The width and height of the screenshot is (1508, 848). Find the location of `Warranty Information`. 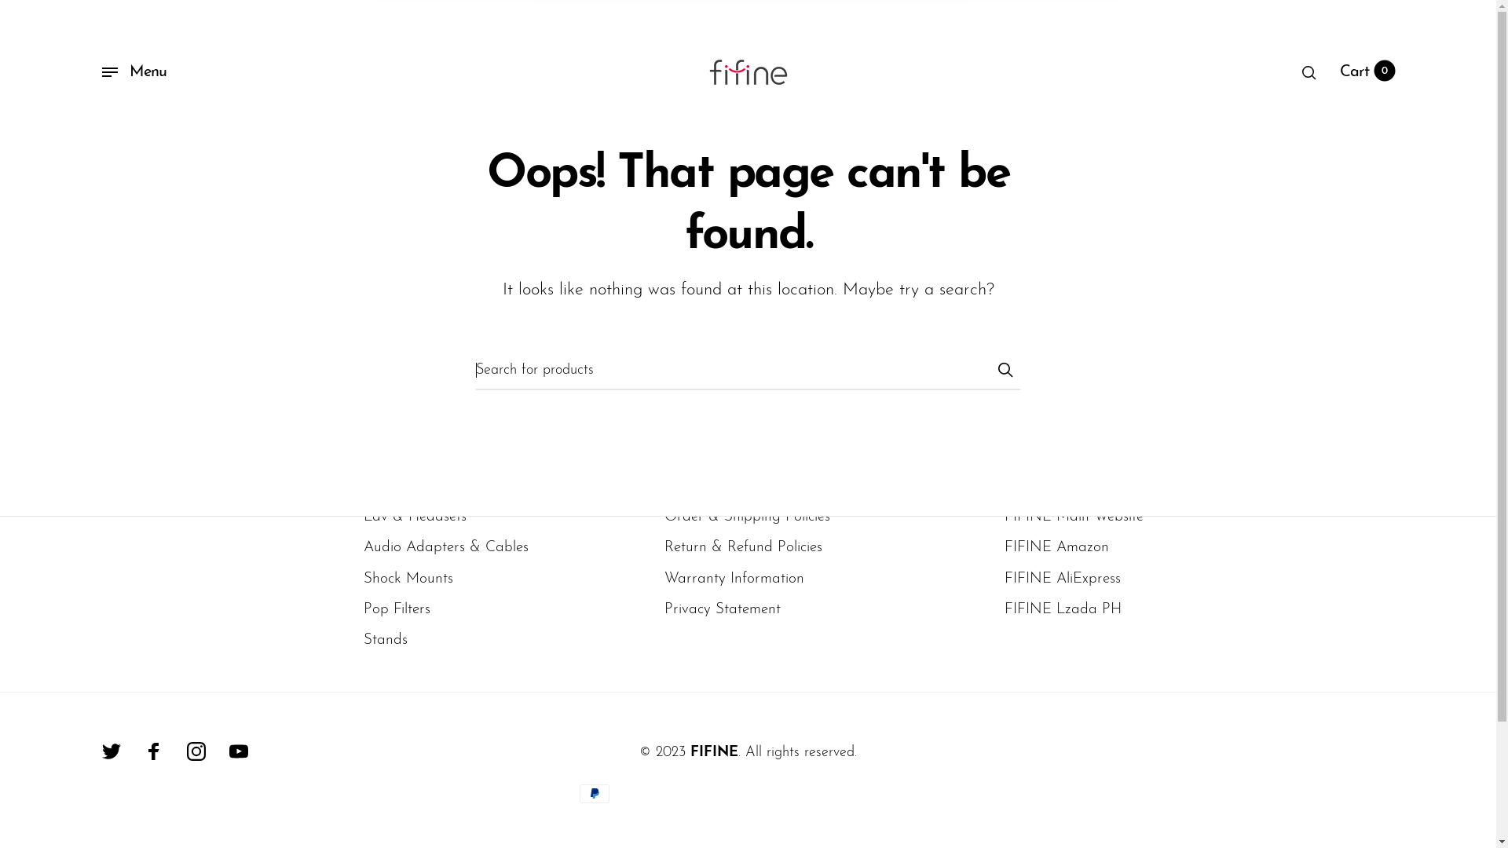

Warranty Information is located at coordinates (734, 579).